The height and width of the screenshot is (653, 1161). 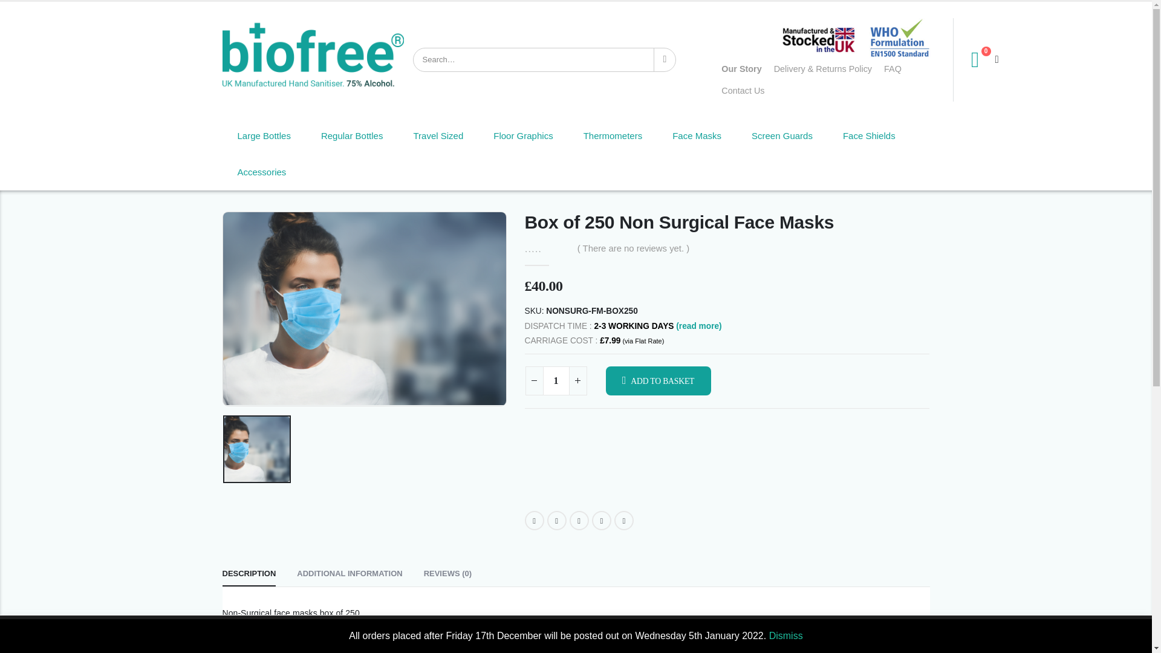 I want to click on Screen Guards, so click(x=782, y=135).